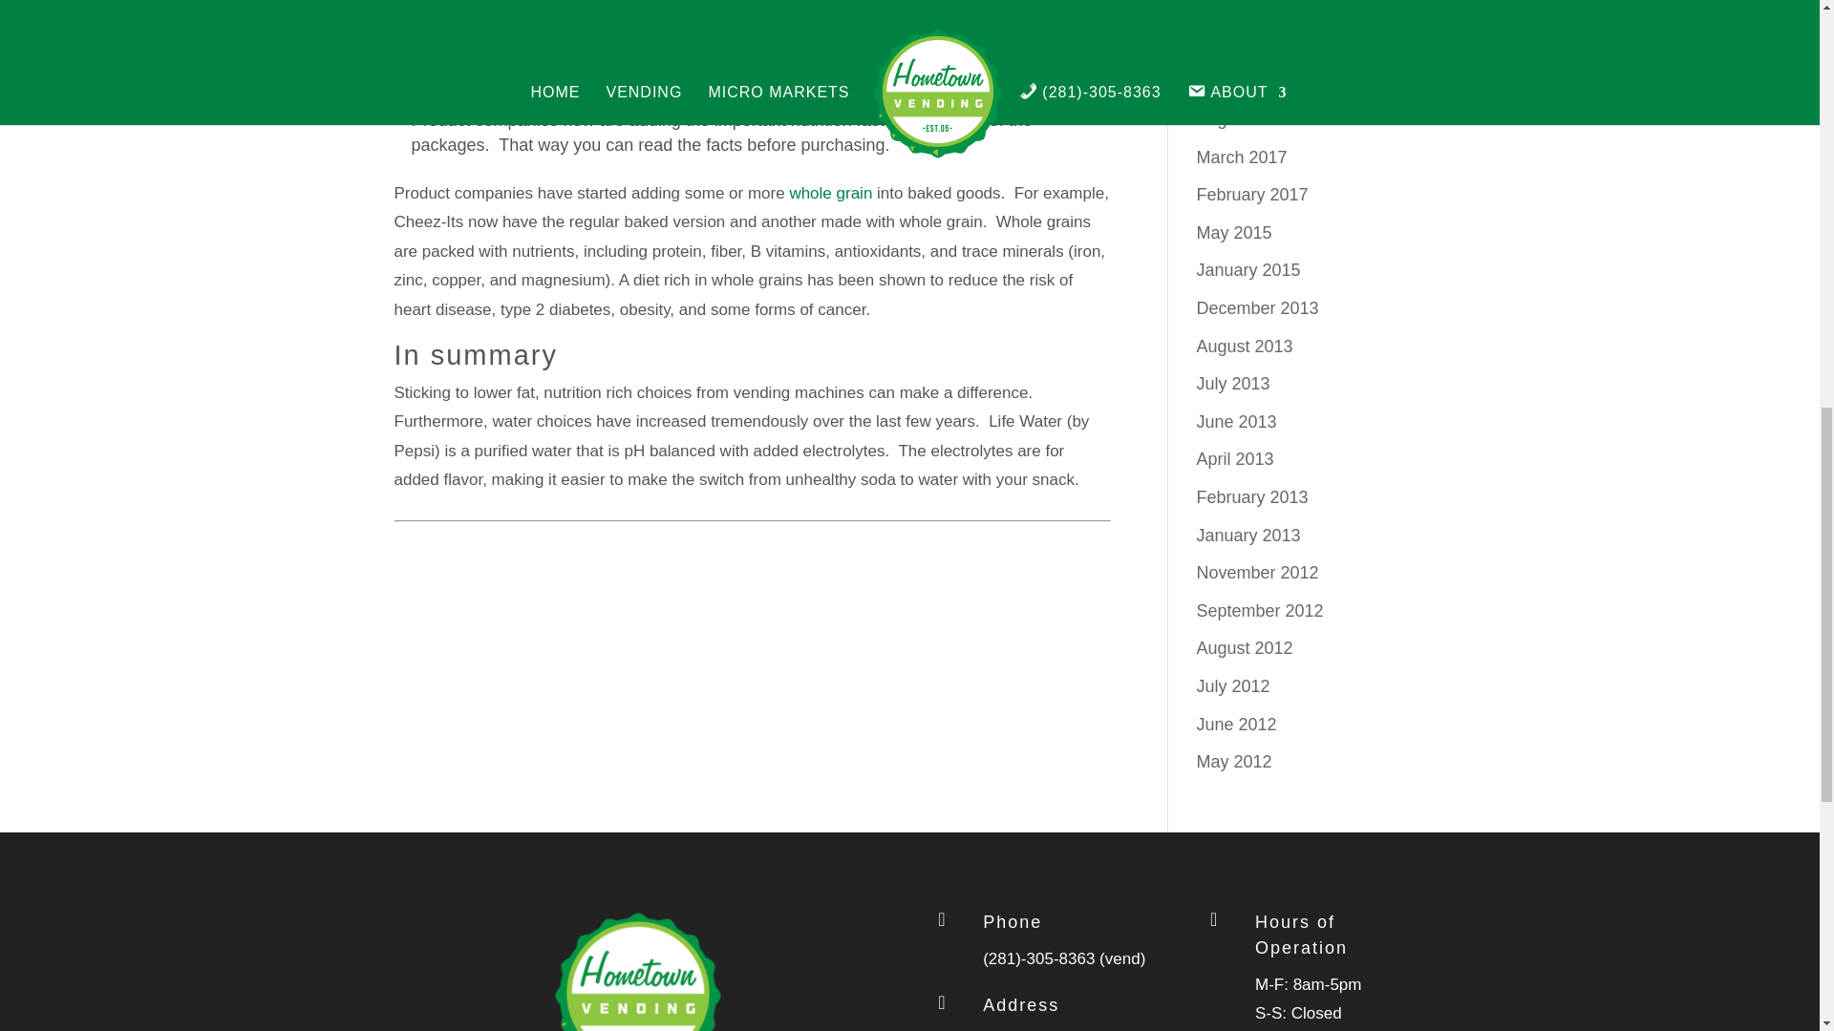 This screenshot has height=1031, width=1834. What do you see at coordinates (1232, 80) in the screenshot?
I see `July 2018` at bounding box center [1232, 80].